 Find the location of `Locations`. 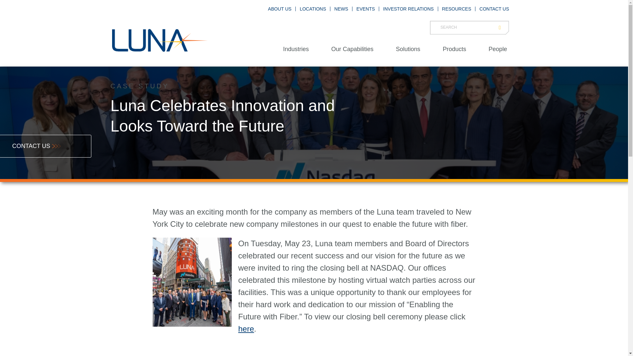

Locations is located at coordinates (313, 9).